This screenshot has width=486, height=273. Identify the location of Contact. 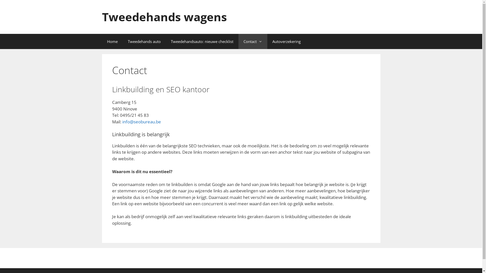
(253, 41).